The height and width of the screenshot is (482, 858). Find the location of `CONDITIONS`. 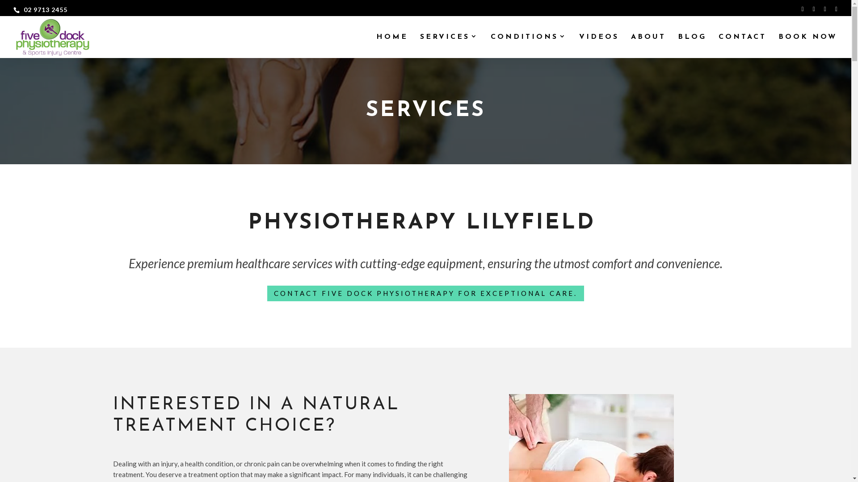

CONDITIONS is located at coordinates (529, 46).